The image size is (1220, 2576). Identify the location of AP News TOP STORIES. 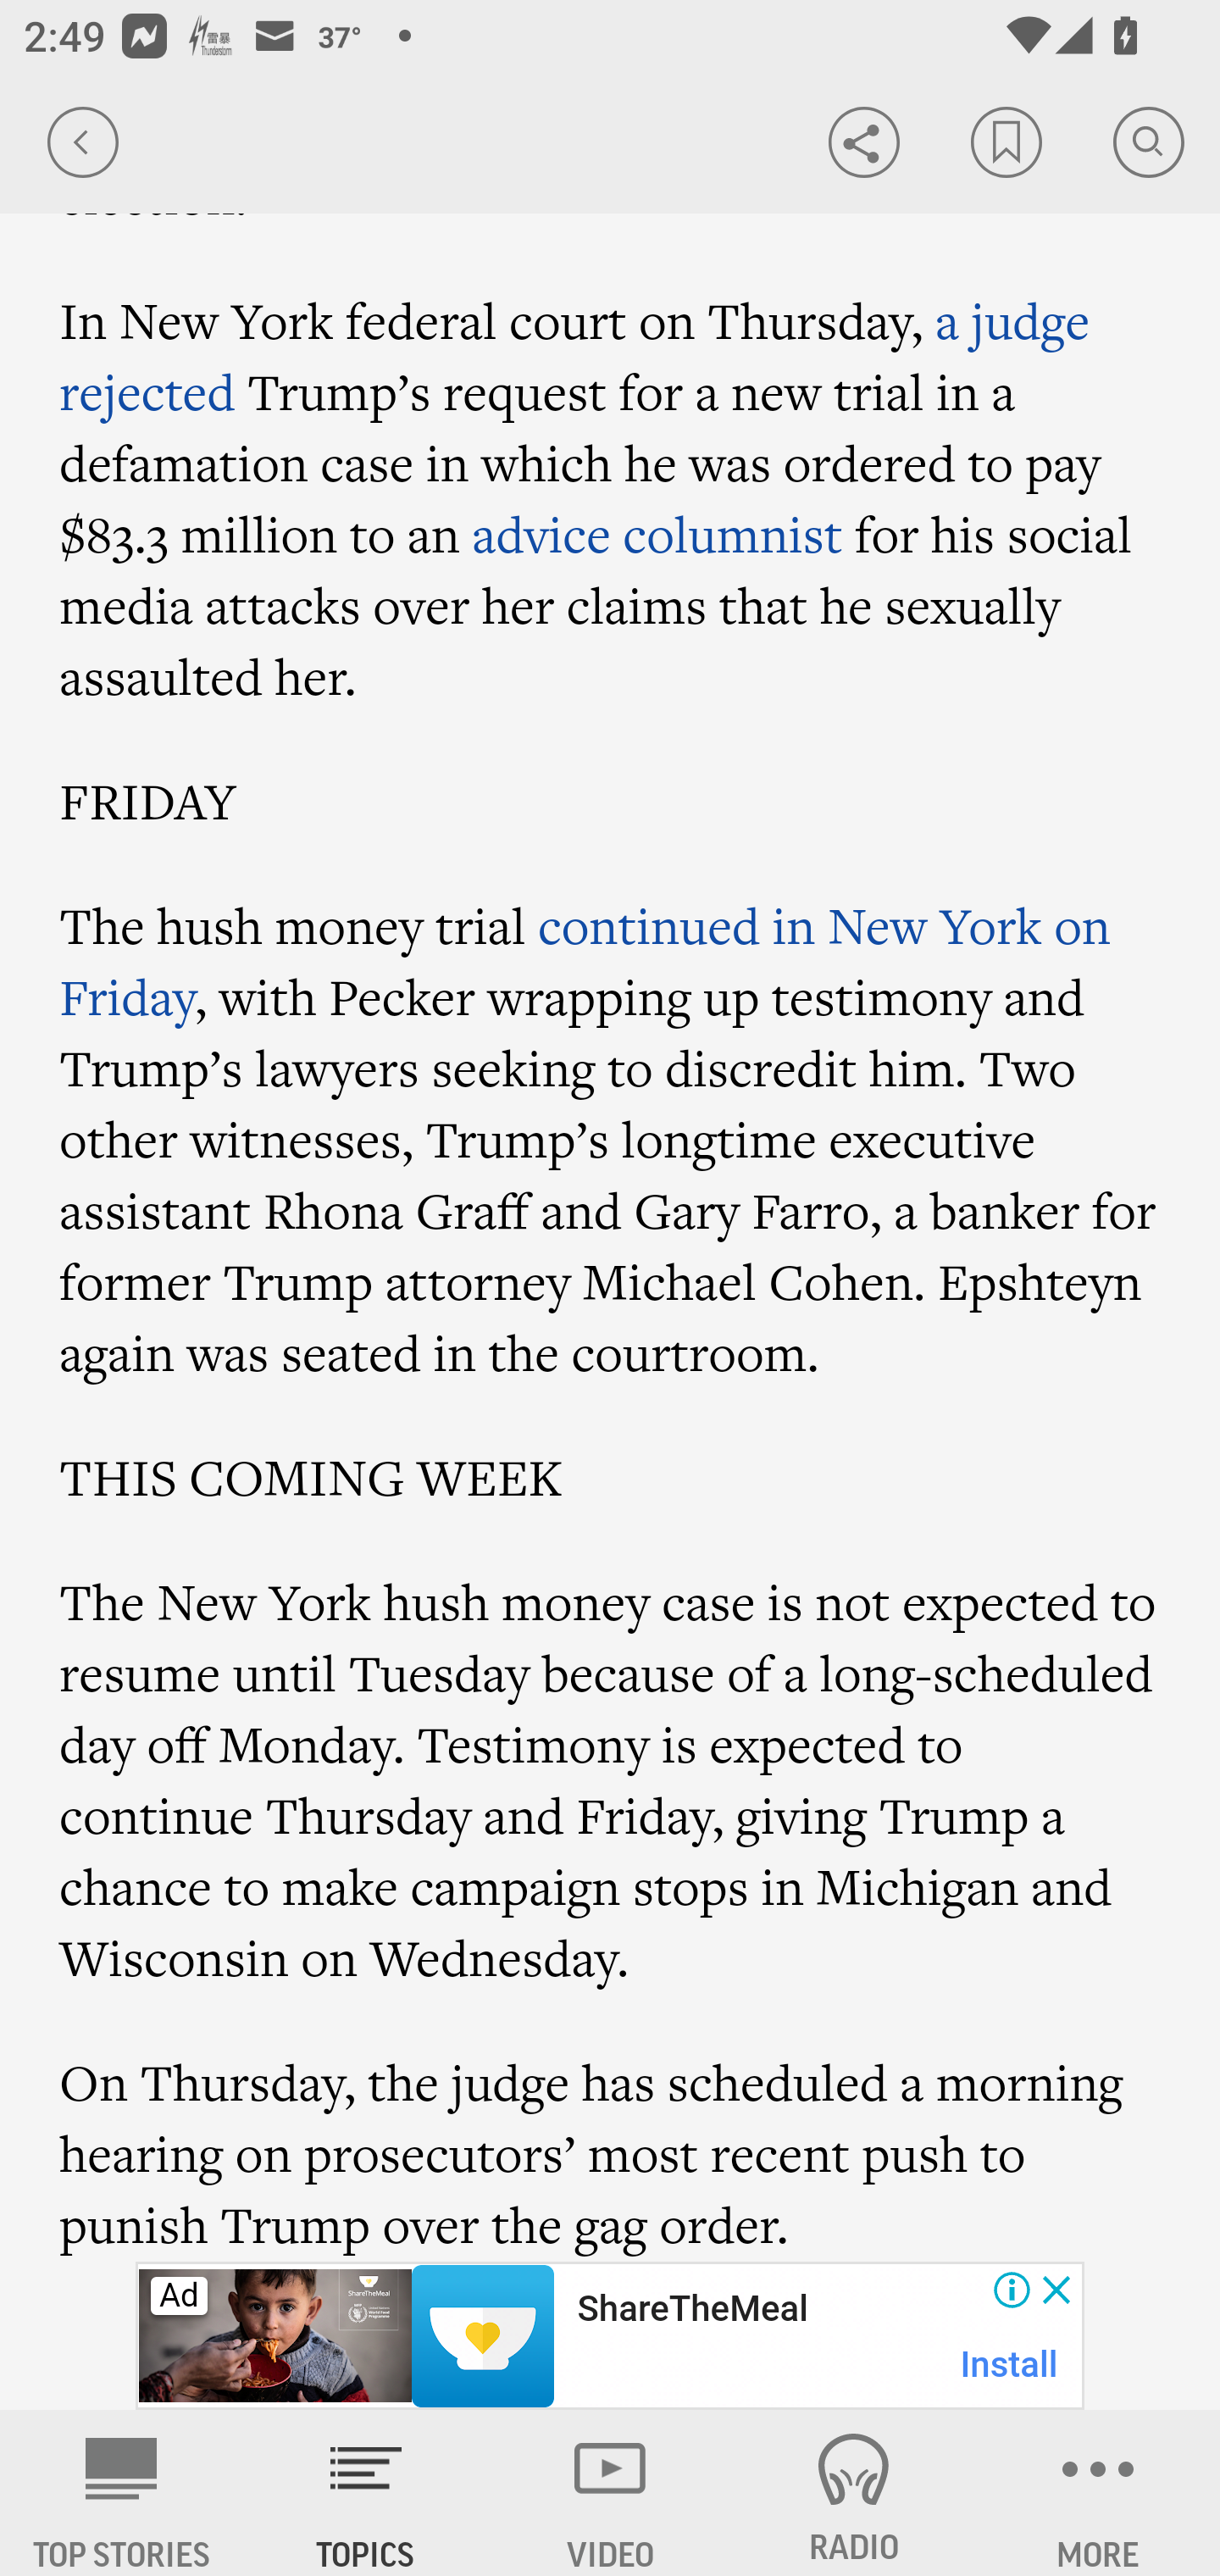
(122, 2493).